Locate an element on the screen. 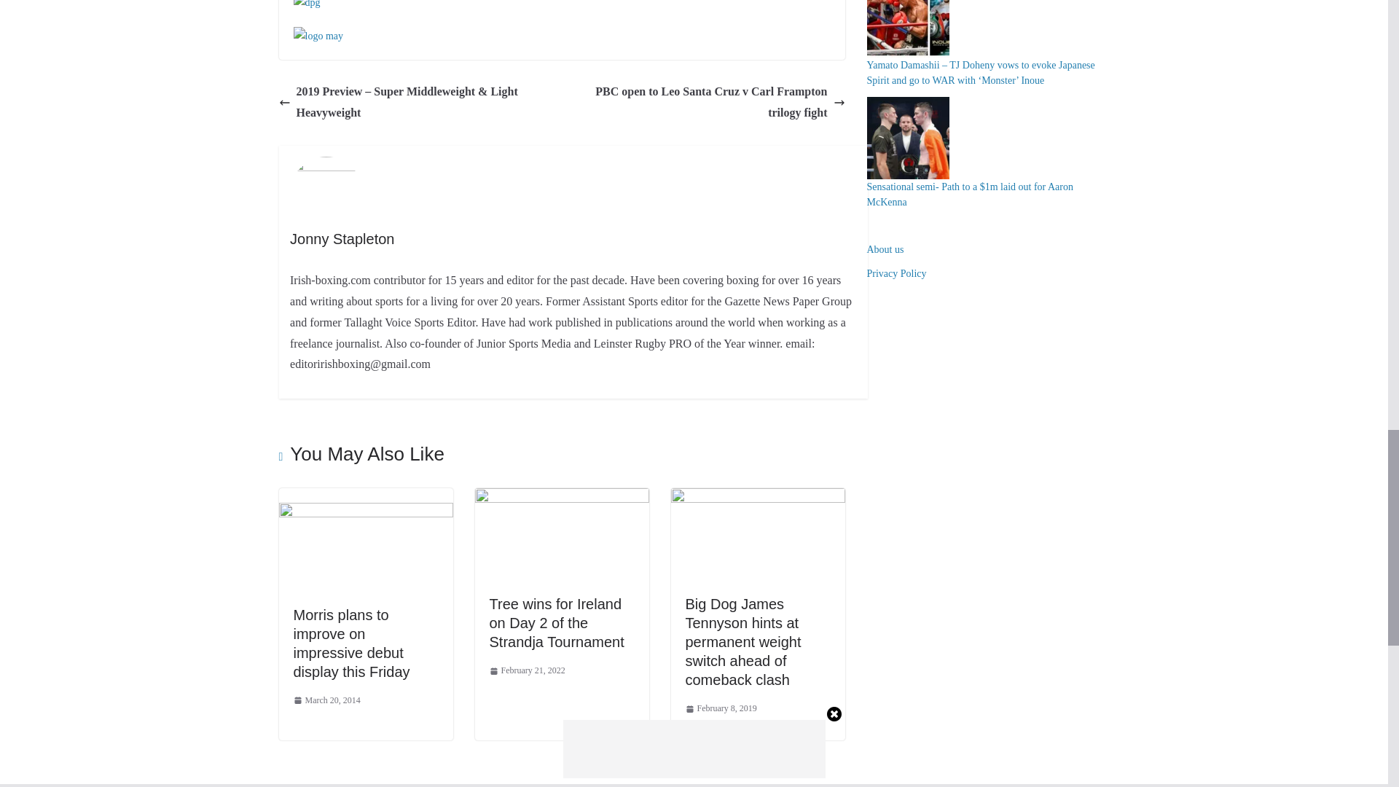  February 8, 2019 is located at coordinates (721, 708).